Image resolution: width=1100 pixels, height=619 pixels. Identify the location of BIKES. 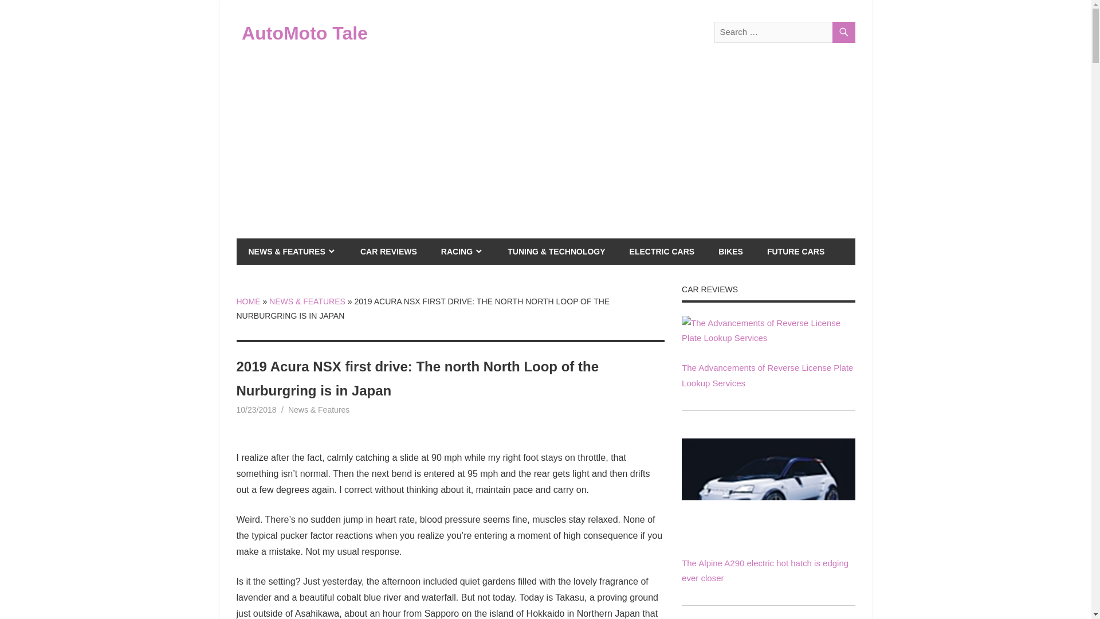
(730, 251).